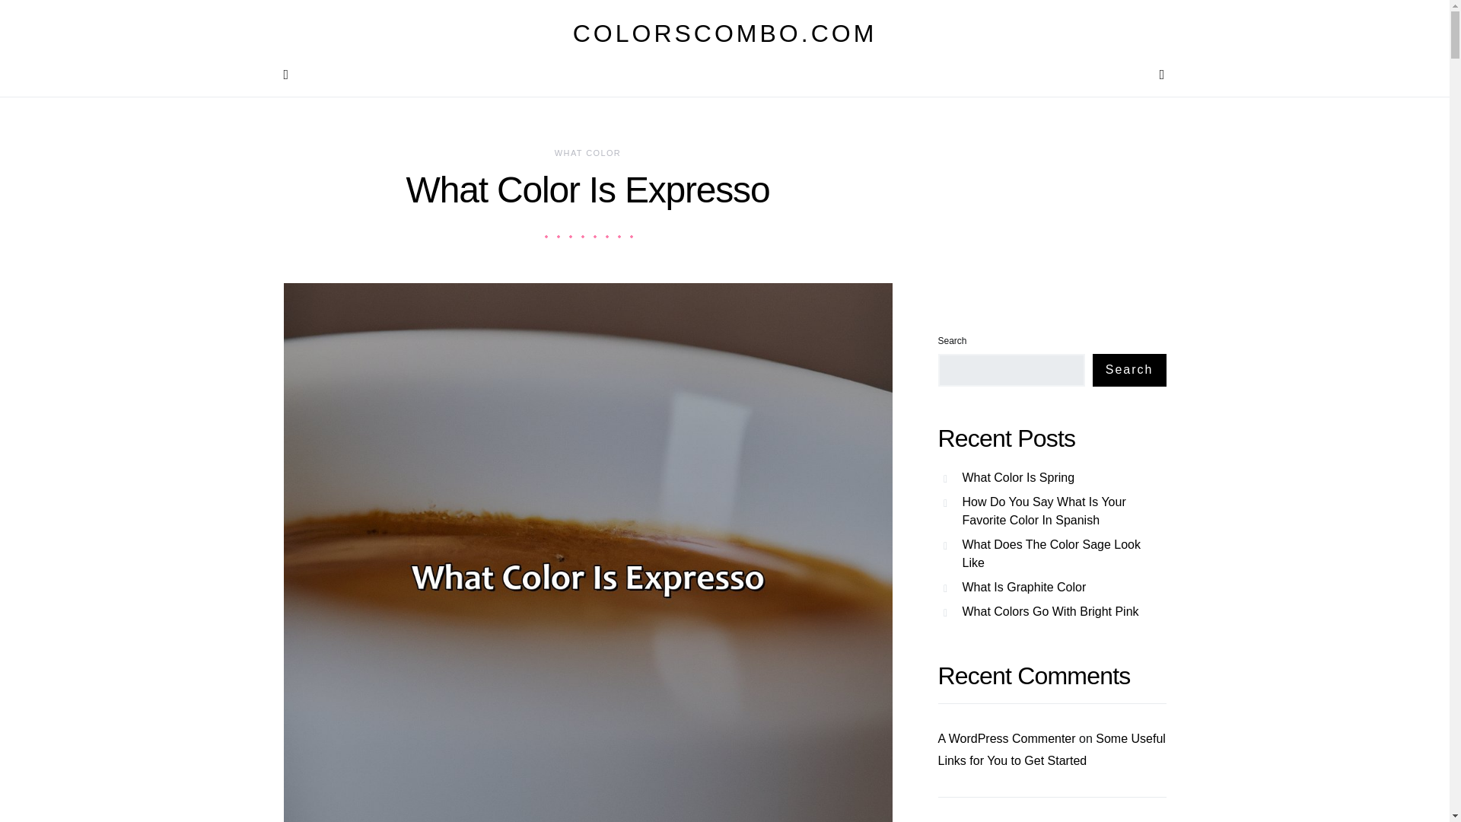 The image size is (1461, 822). What do you see at coordinates (587, 153) in the screenshot?
I see `WHAT COLOR` at bounding box center [587, 153].